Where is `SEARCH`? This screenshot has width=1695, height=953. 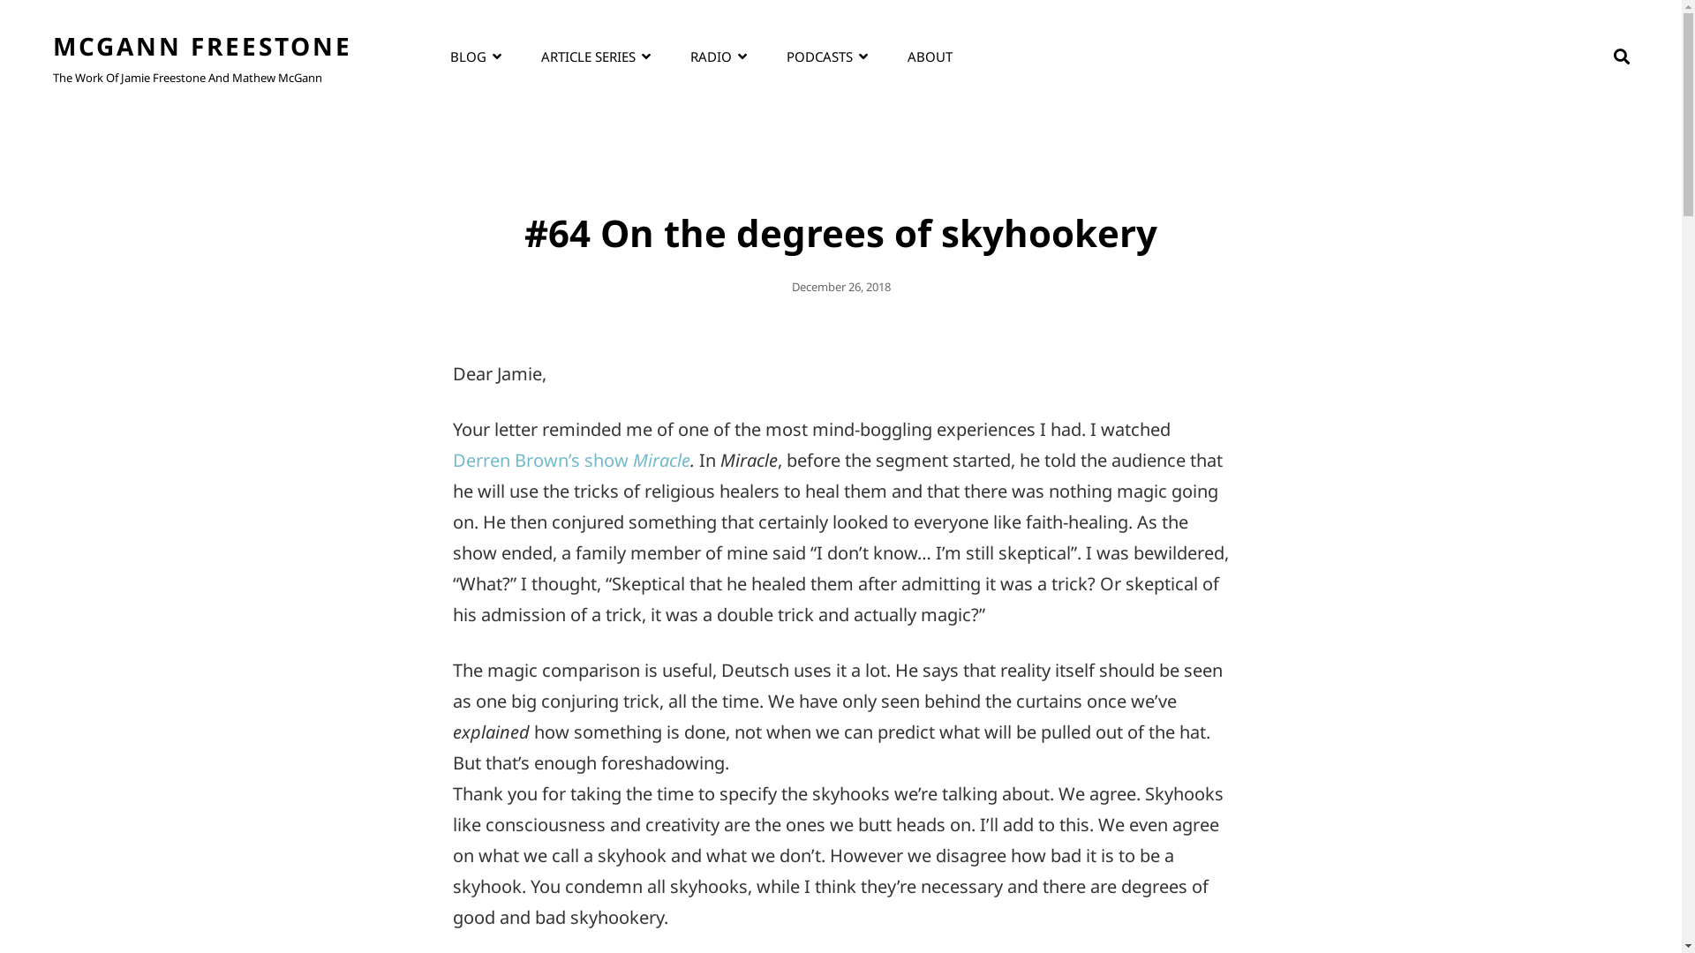
SEARCH is located at coordinates (1622, 56).